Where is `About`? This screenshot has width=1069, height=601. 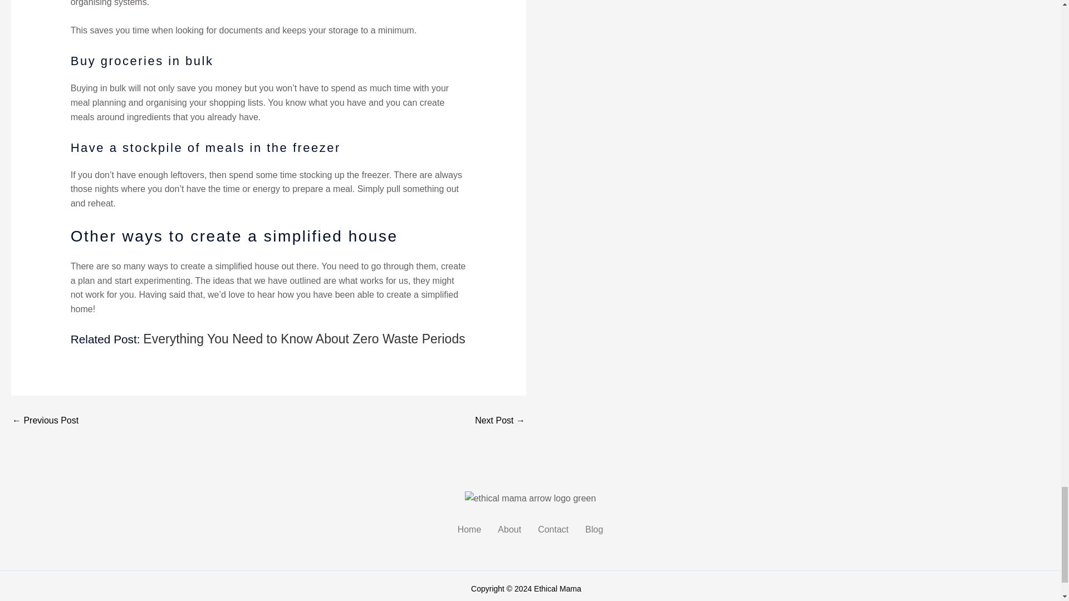
About is located at coordinates (509, 530).